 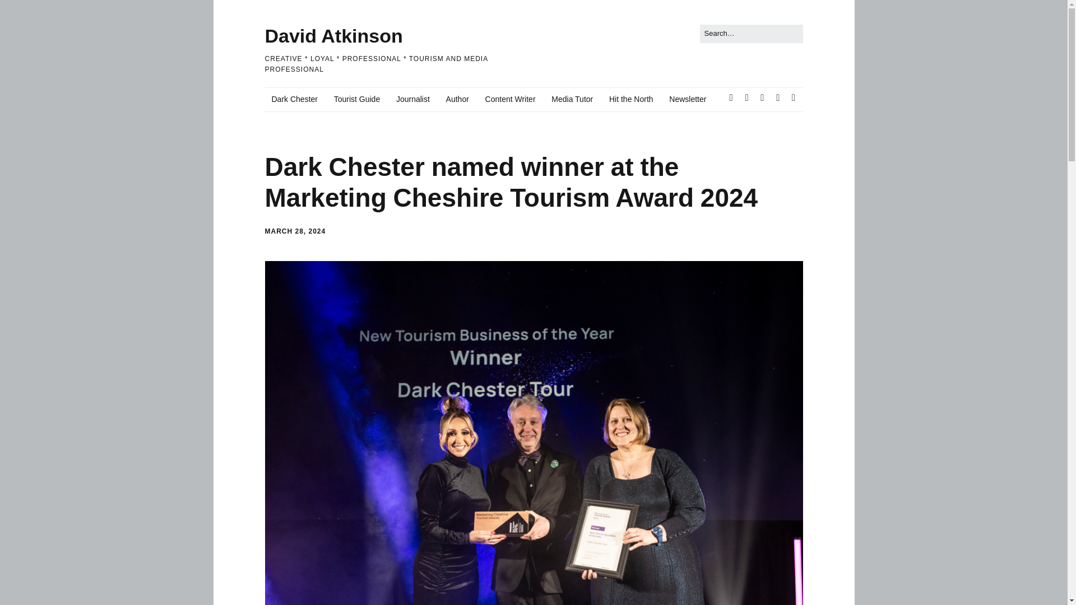 I want to click on Newsletter, so click(x=687, y=99).